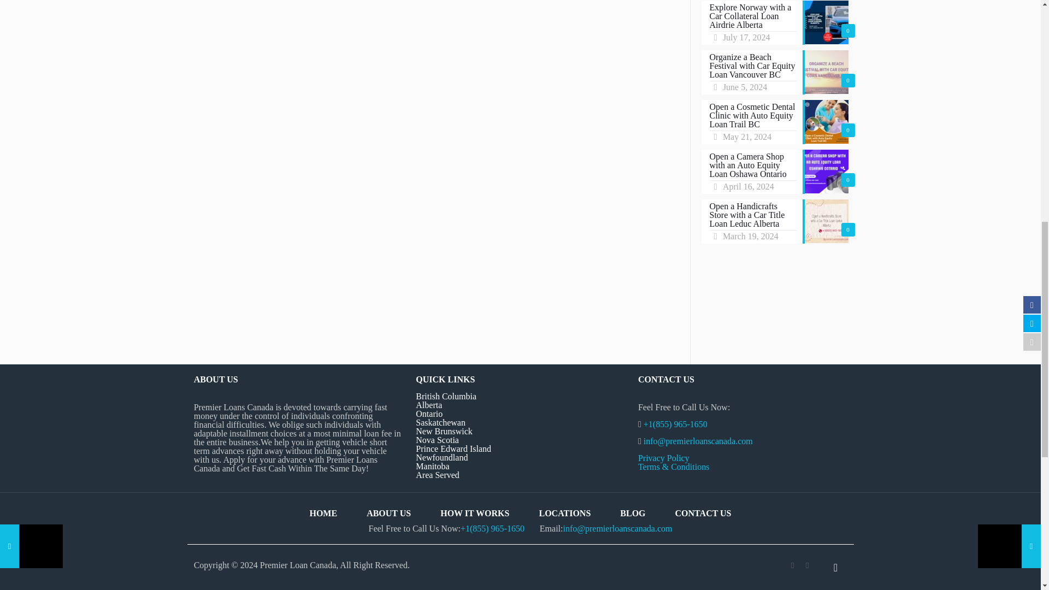  What do you see at coordinates (807, 565) in the screenshot?
I see `Twitter` at bounding box center [807, 565].